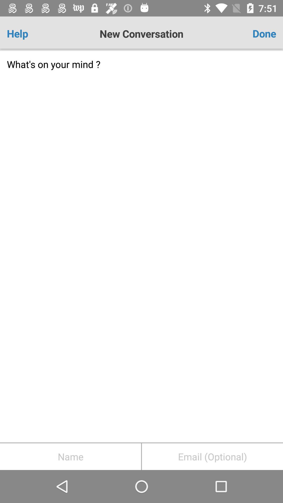 The width and height of the screenshot is (283, 503). Describe the element at coordinates (29, 34) in the screenshot. I see `tap icon next to new conversation item` at that location.